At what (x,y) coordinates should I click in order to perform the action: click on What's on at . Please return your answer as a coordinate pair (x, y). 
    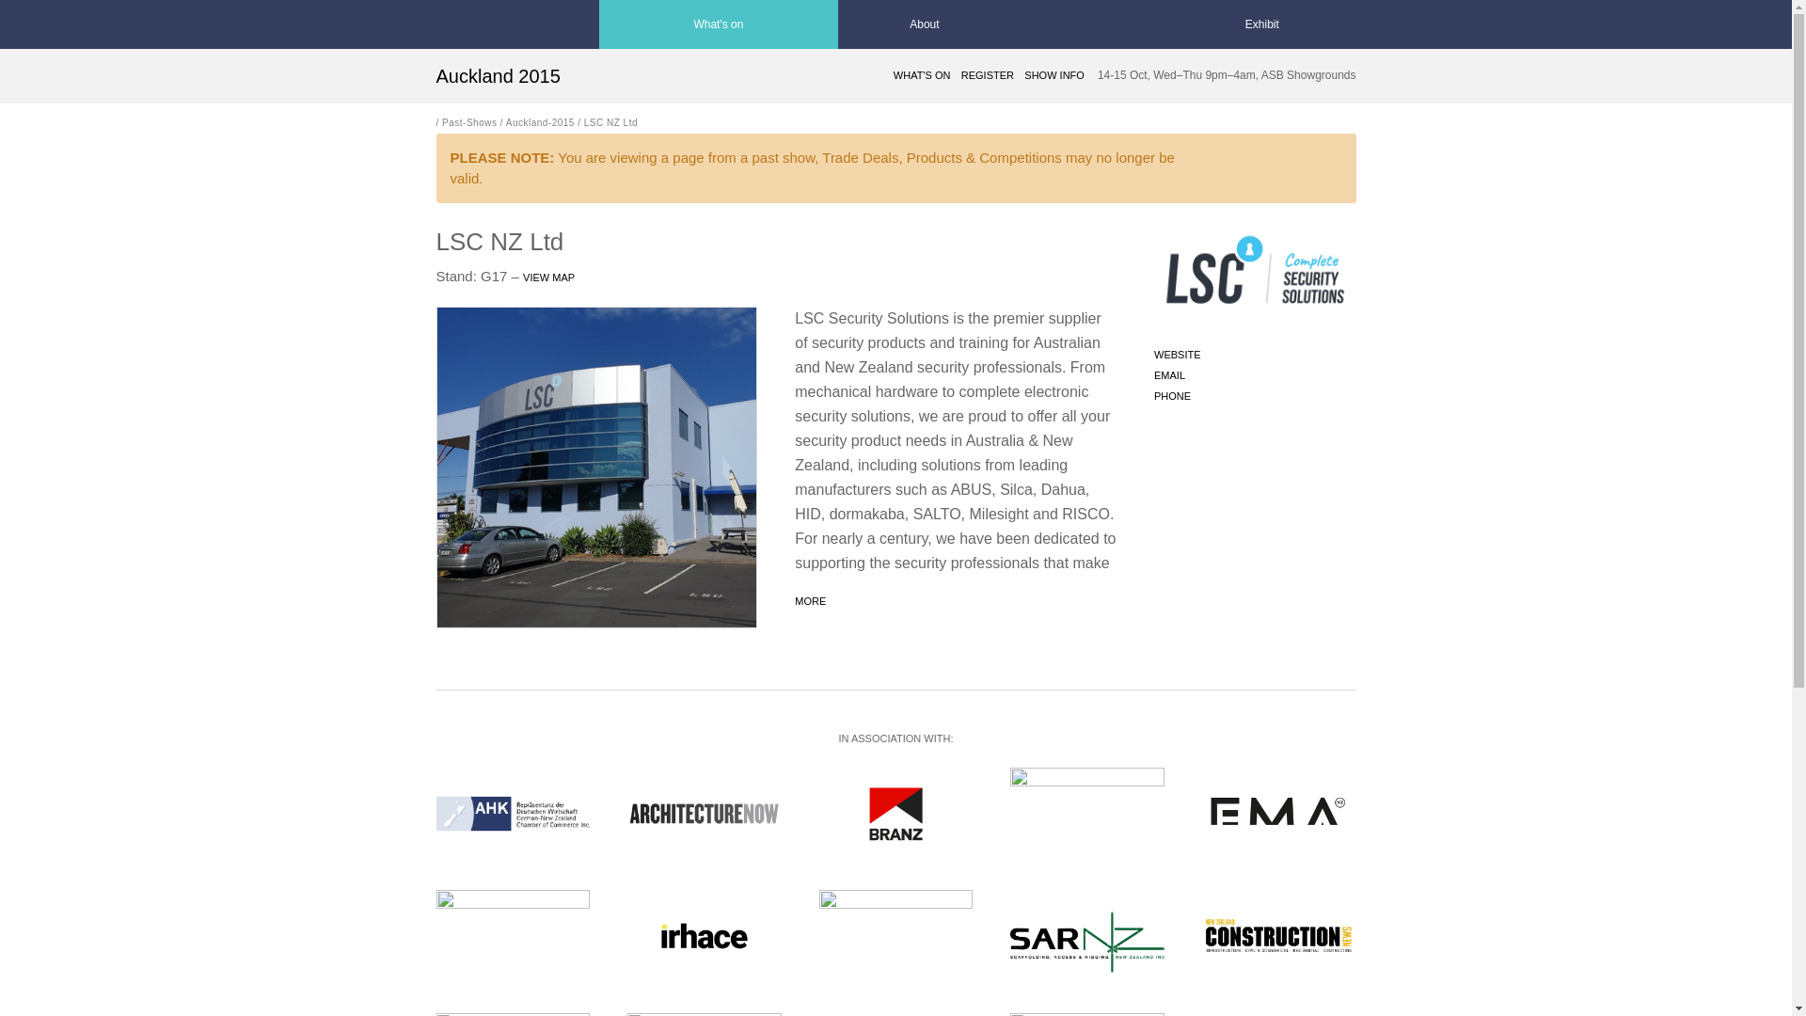
    Looking at the image, I should click on (719, 24).